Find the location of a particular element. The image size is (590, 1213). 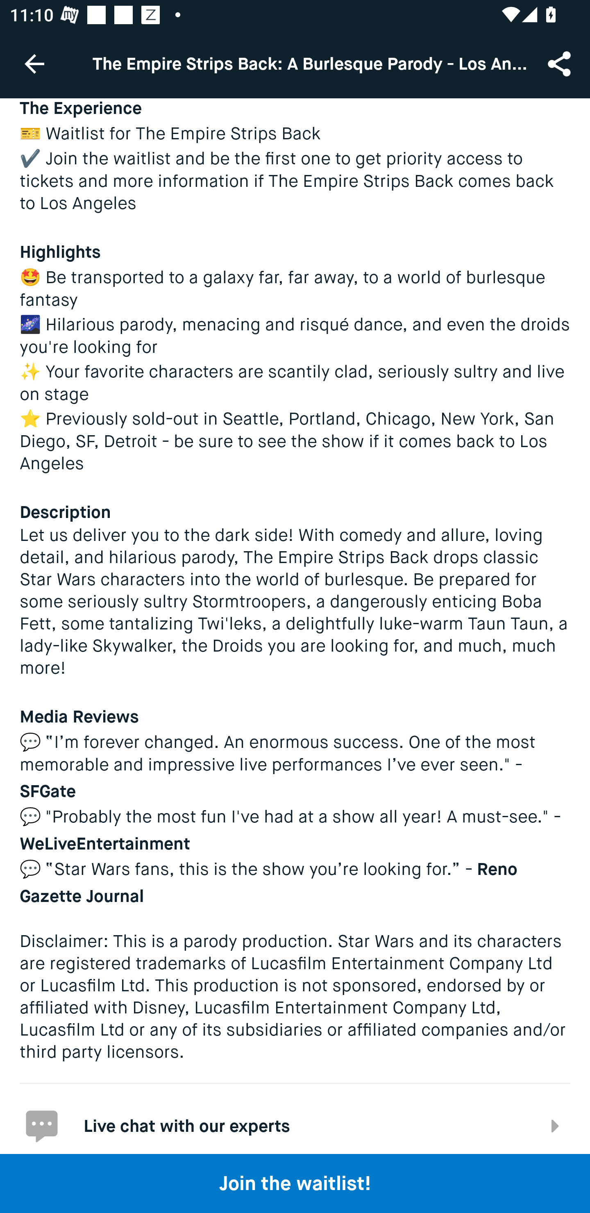

Navigate up is located at coordinates (34, 64).